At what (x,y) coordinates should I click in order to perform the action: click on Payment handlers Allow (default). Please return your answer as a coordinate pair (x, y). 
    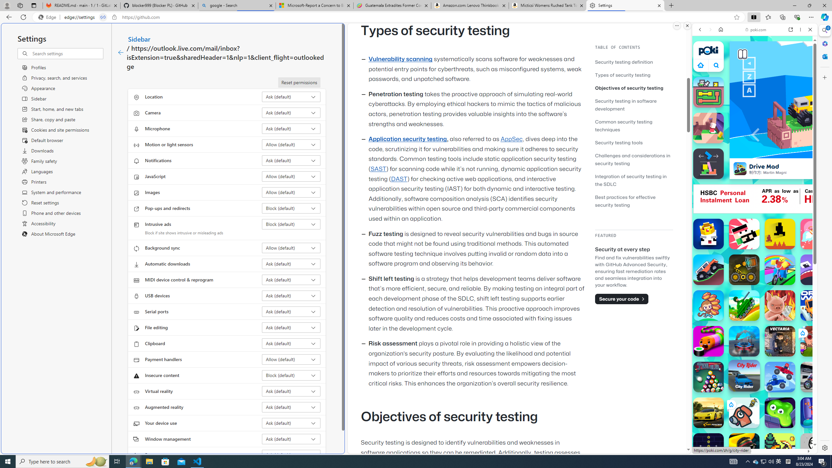
    Looking at the image, I should click on (291, 359).